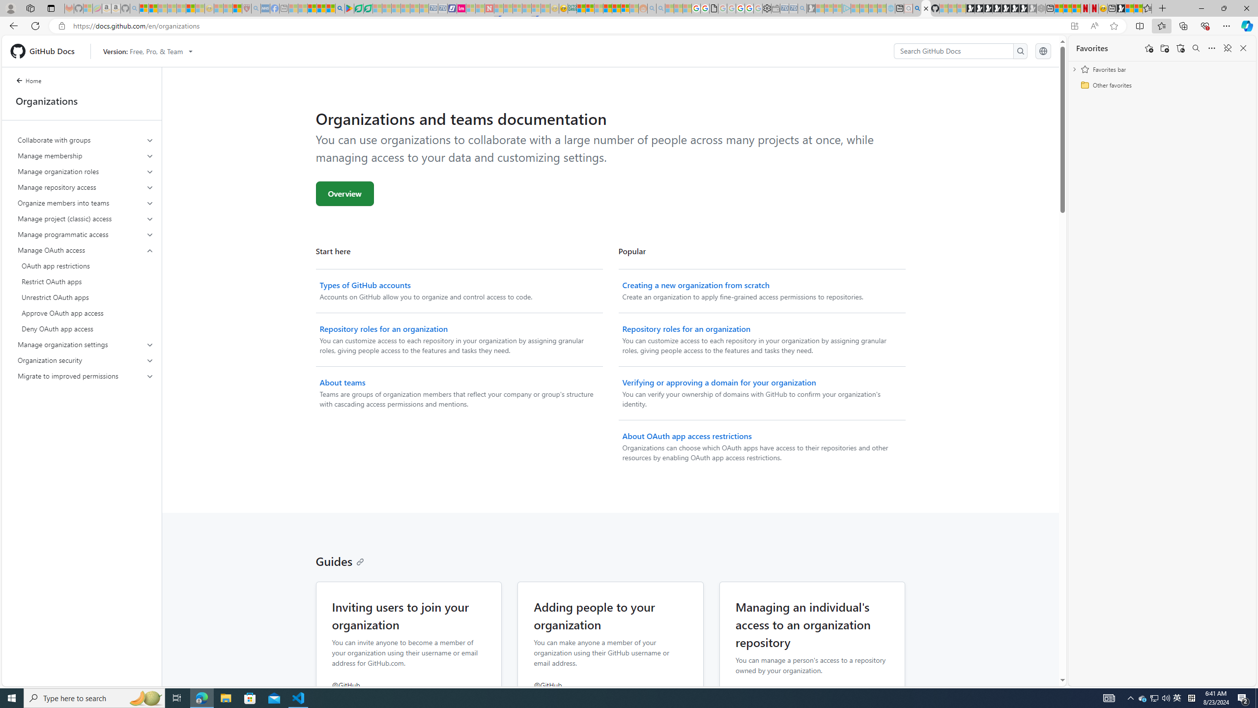 Image resolution: width=1258 pixels, height=708 pixels. I want to click on Pets - MSN, so click(320, 8).